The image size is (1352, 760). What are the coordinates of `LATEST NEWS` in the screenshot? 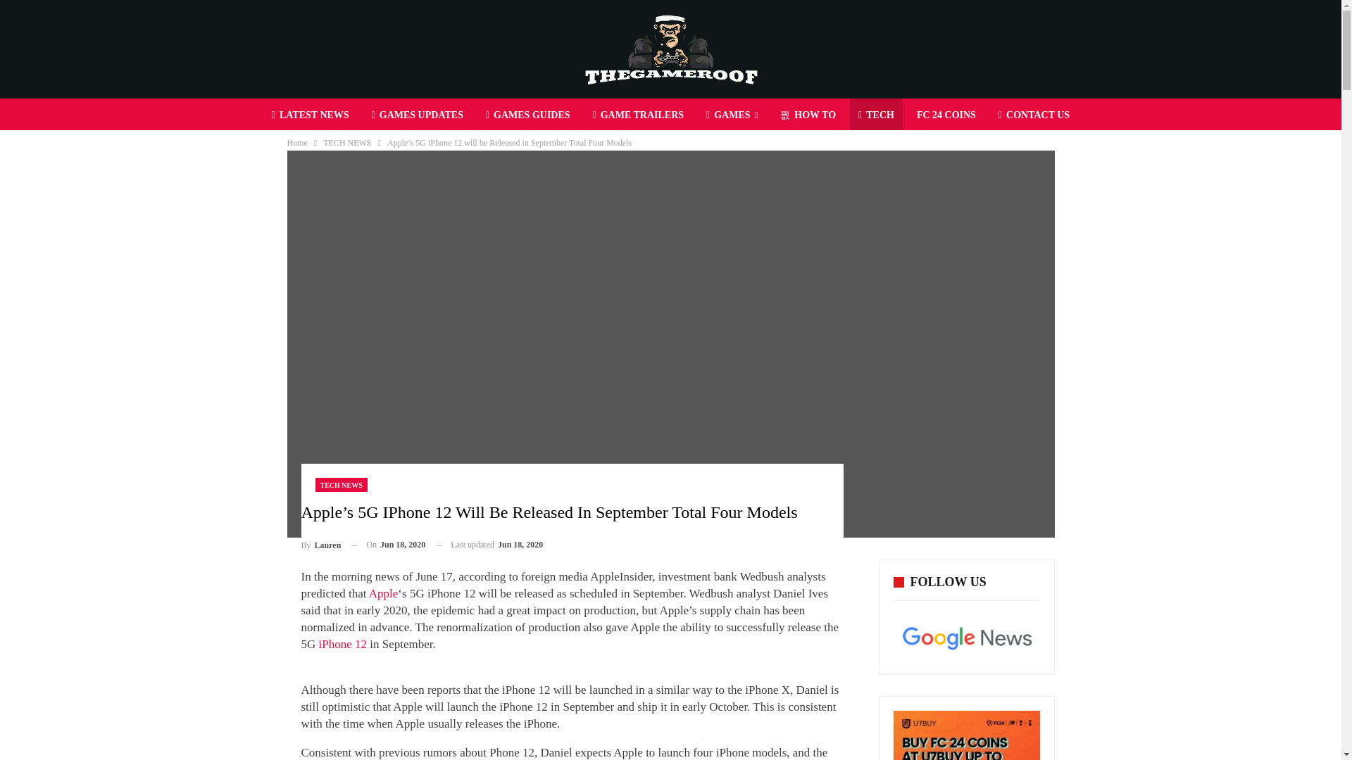 It's located at (311, 115).